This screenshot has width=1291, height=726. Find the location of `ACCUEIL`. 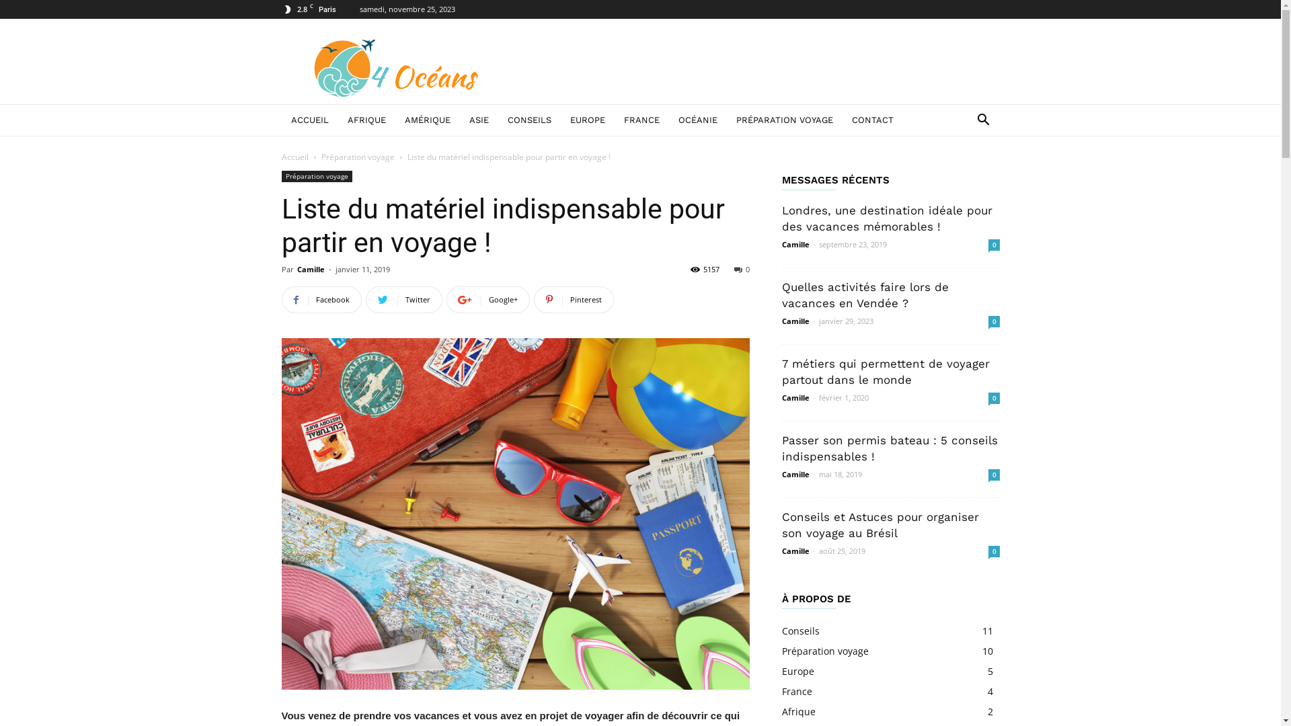

ACCUEIL is located at coordinates (309, 120).